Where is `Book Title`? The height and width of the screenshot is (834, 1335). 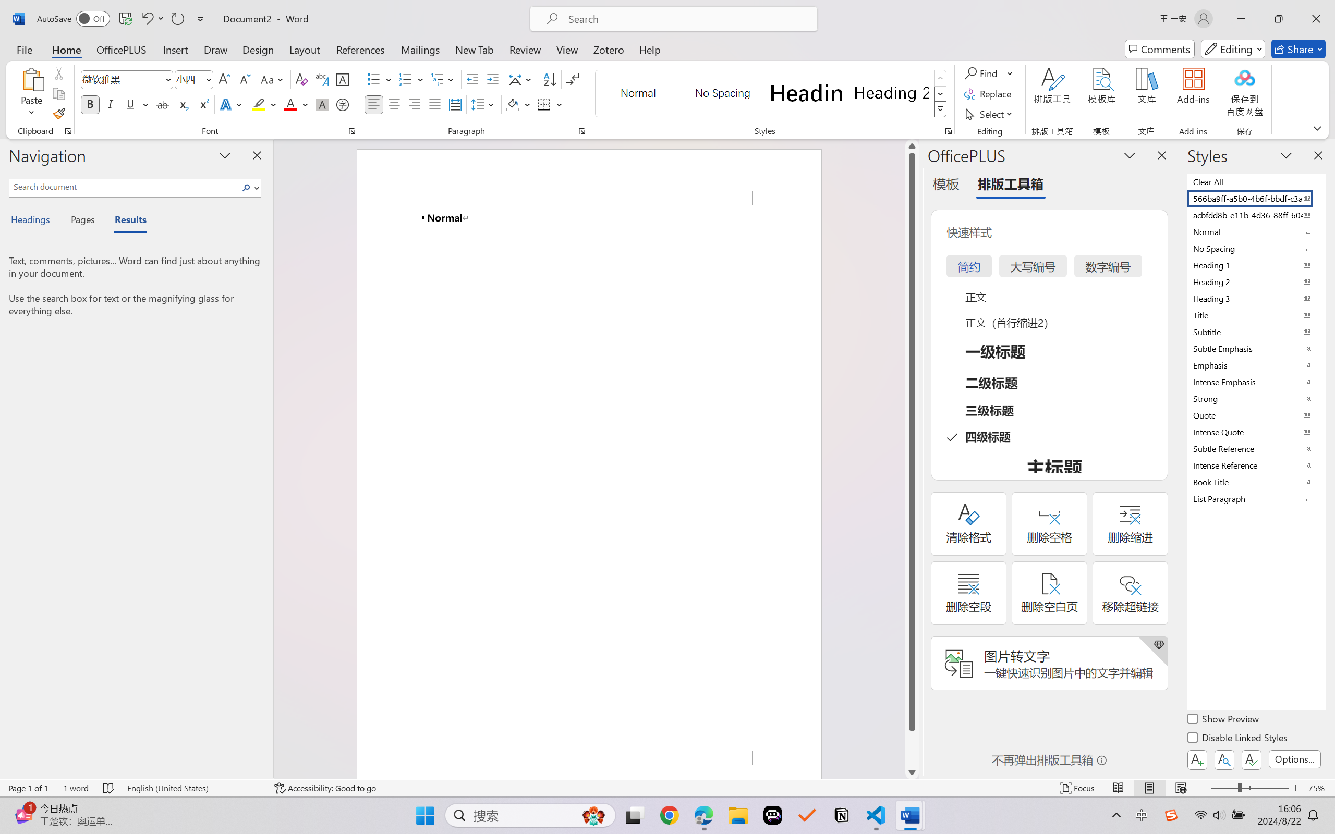 Book Title is located at coordinates (1256, 482).